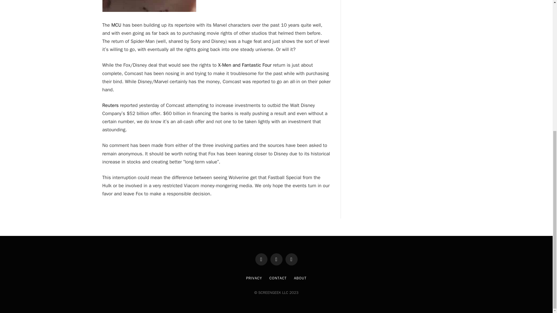 This screenshot has height=313, width=557. Describe the element at coordinates (110, 105) in the screenshot. I see `Reuters` at that location.